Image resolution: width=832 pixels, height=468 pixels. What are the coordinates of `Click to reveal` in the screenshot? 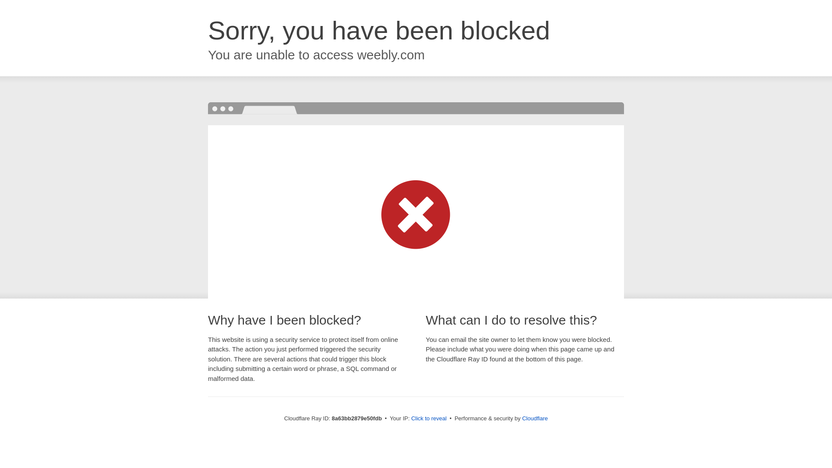 It's located at (429, 419).